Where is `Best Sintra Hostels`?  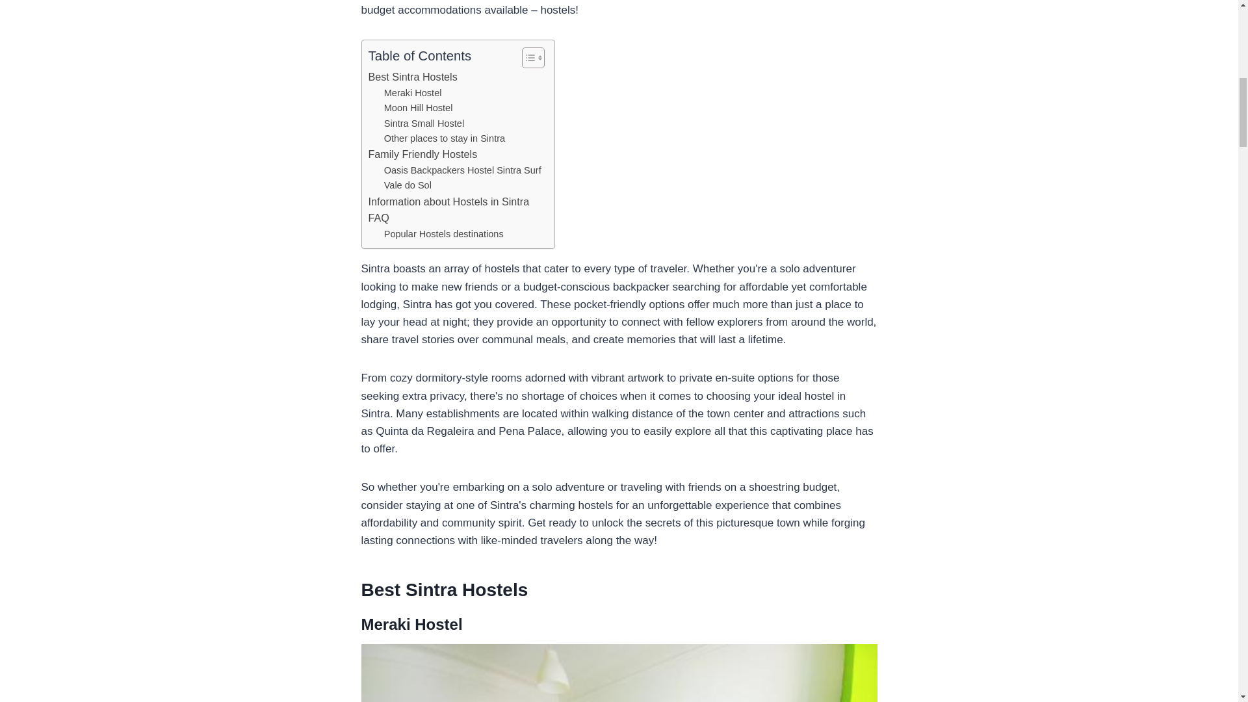
Best Sintra Hostels is located at coordinates (412, 77).